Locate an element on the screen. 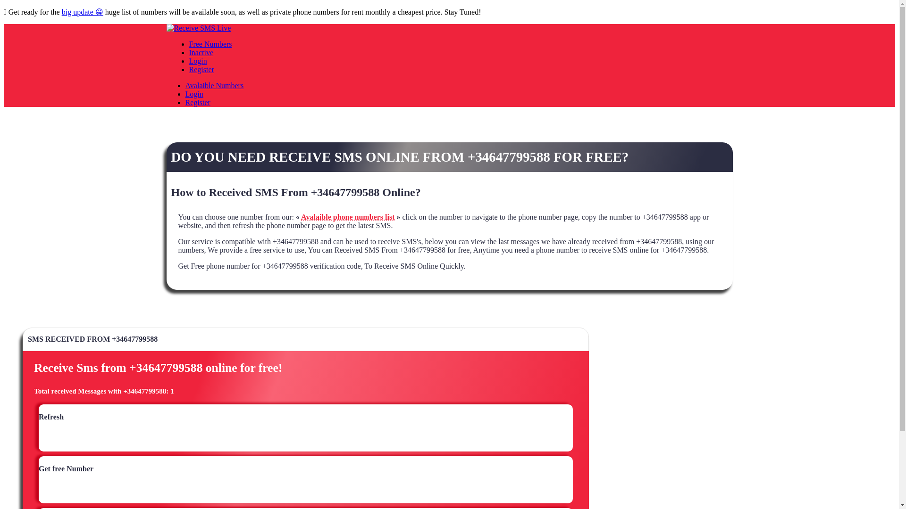  Login is located at coordinates (193, 94).